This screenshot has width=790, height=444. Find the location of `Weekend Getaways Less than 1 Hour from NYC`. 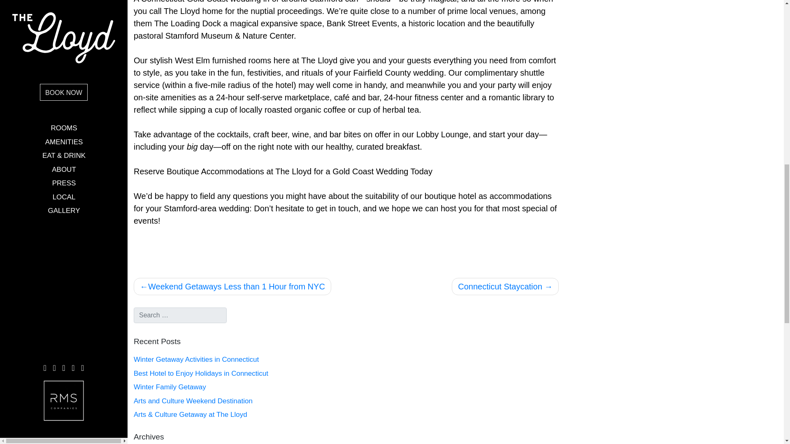

Weekend Getaways Less than 1 Hour from NYC is located at coordinates (232, 287).